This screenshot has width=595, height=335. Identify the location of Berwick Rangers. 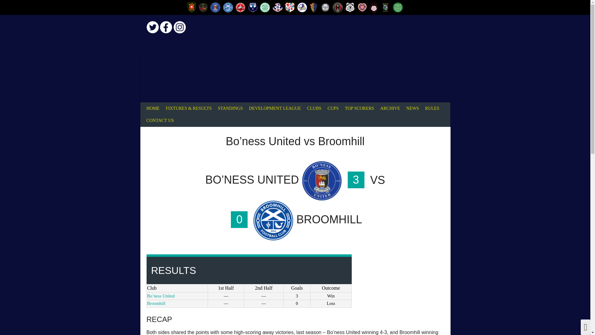
(203, 7).